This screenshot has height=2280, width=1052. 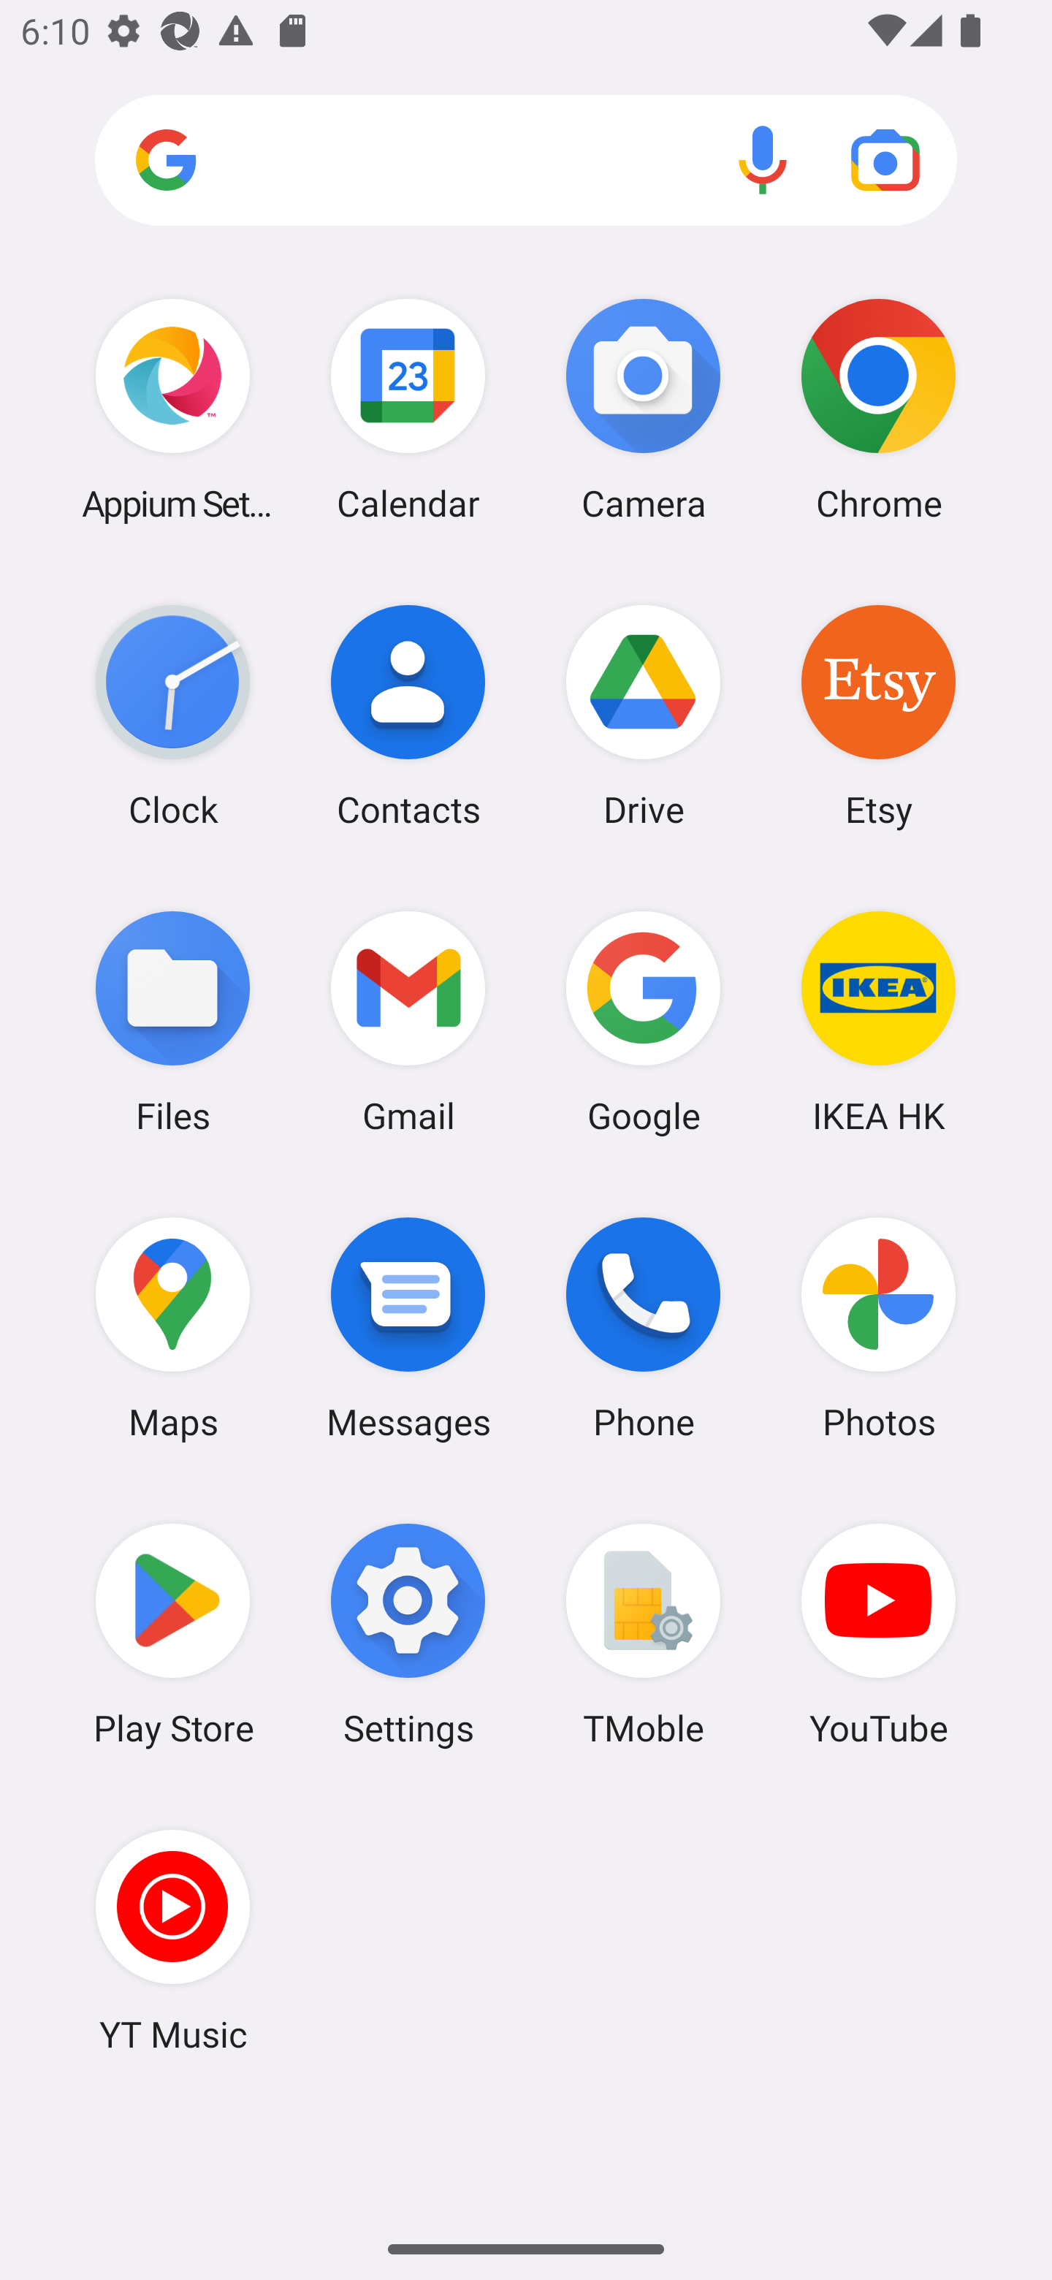 What do you see at coordinates (172, 1635) in the screenshot?
I see `Play Store` at bounding box center [172, 1635].